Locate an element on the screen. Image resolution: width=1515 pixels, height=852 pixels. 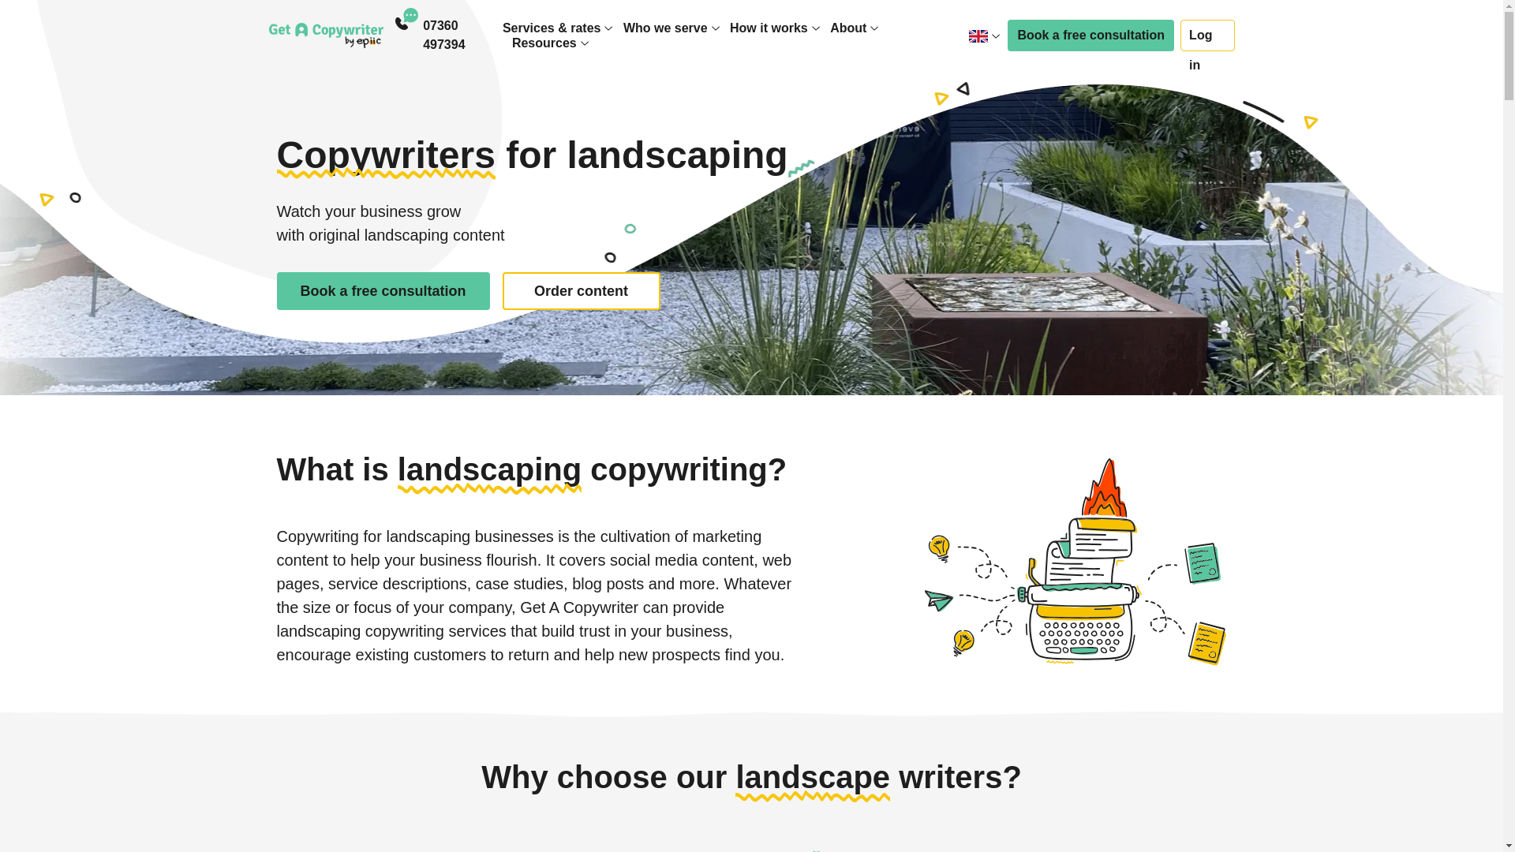
phone number is located at coordinates (462, 35).